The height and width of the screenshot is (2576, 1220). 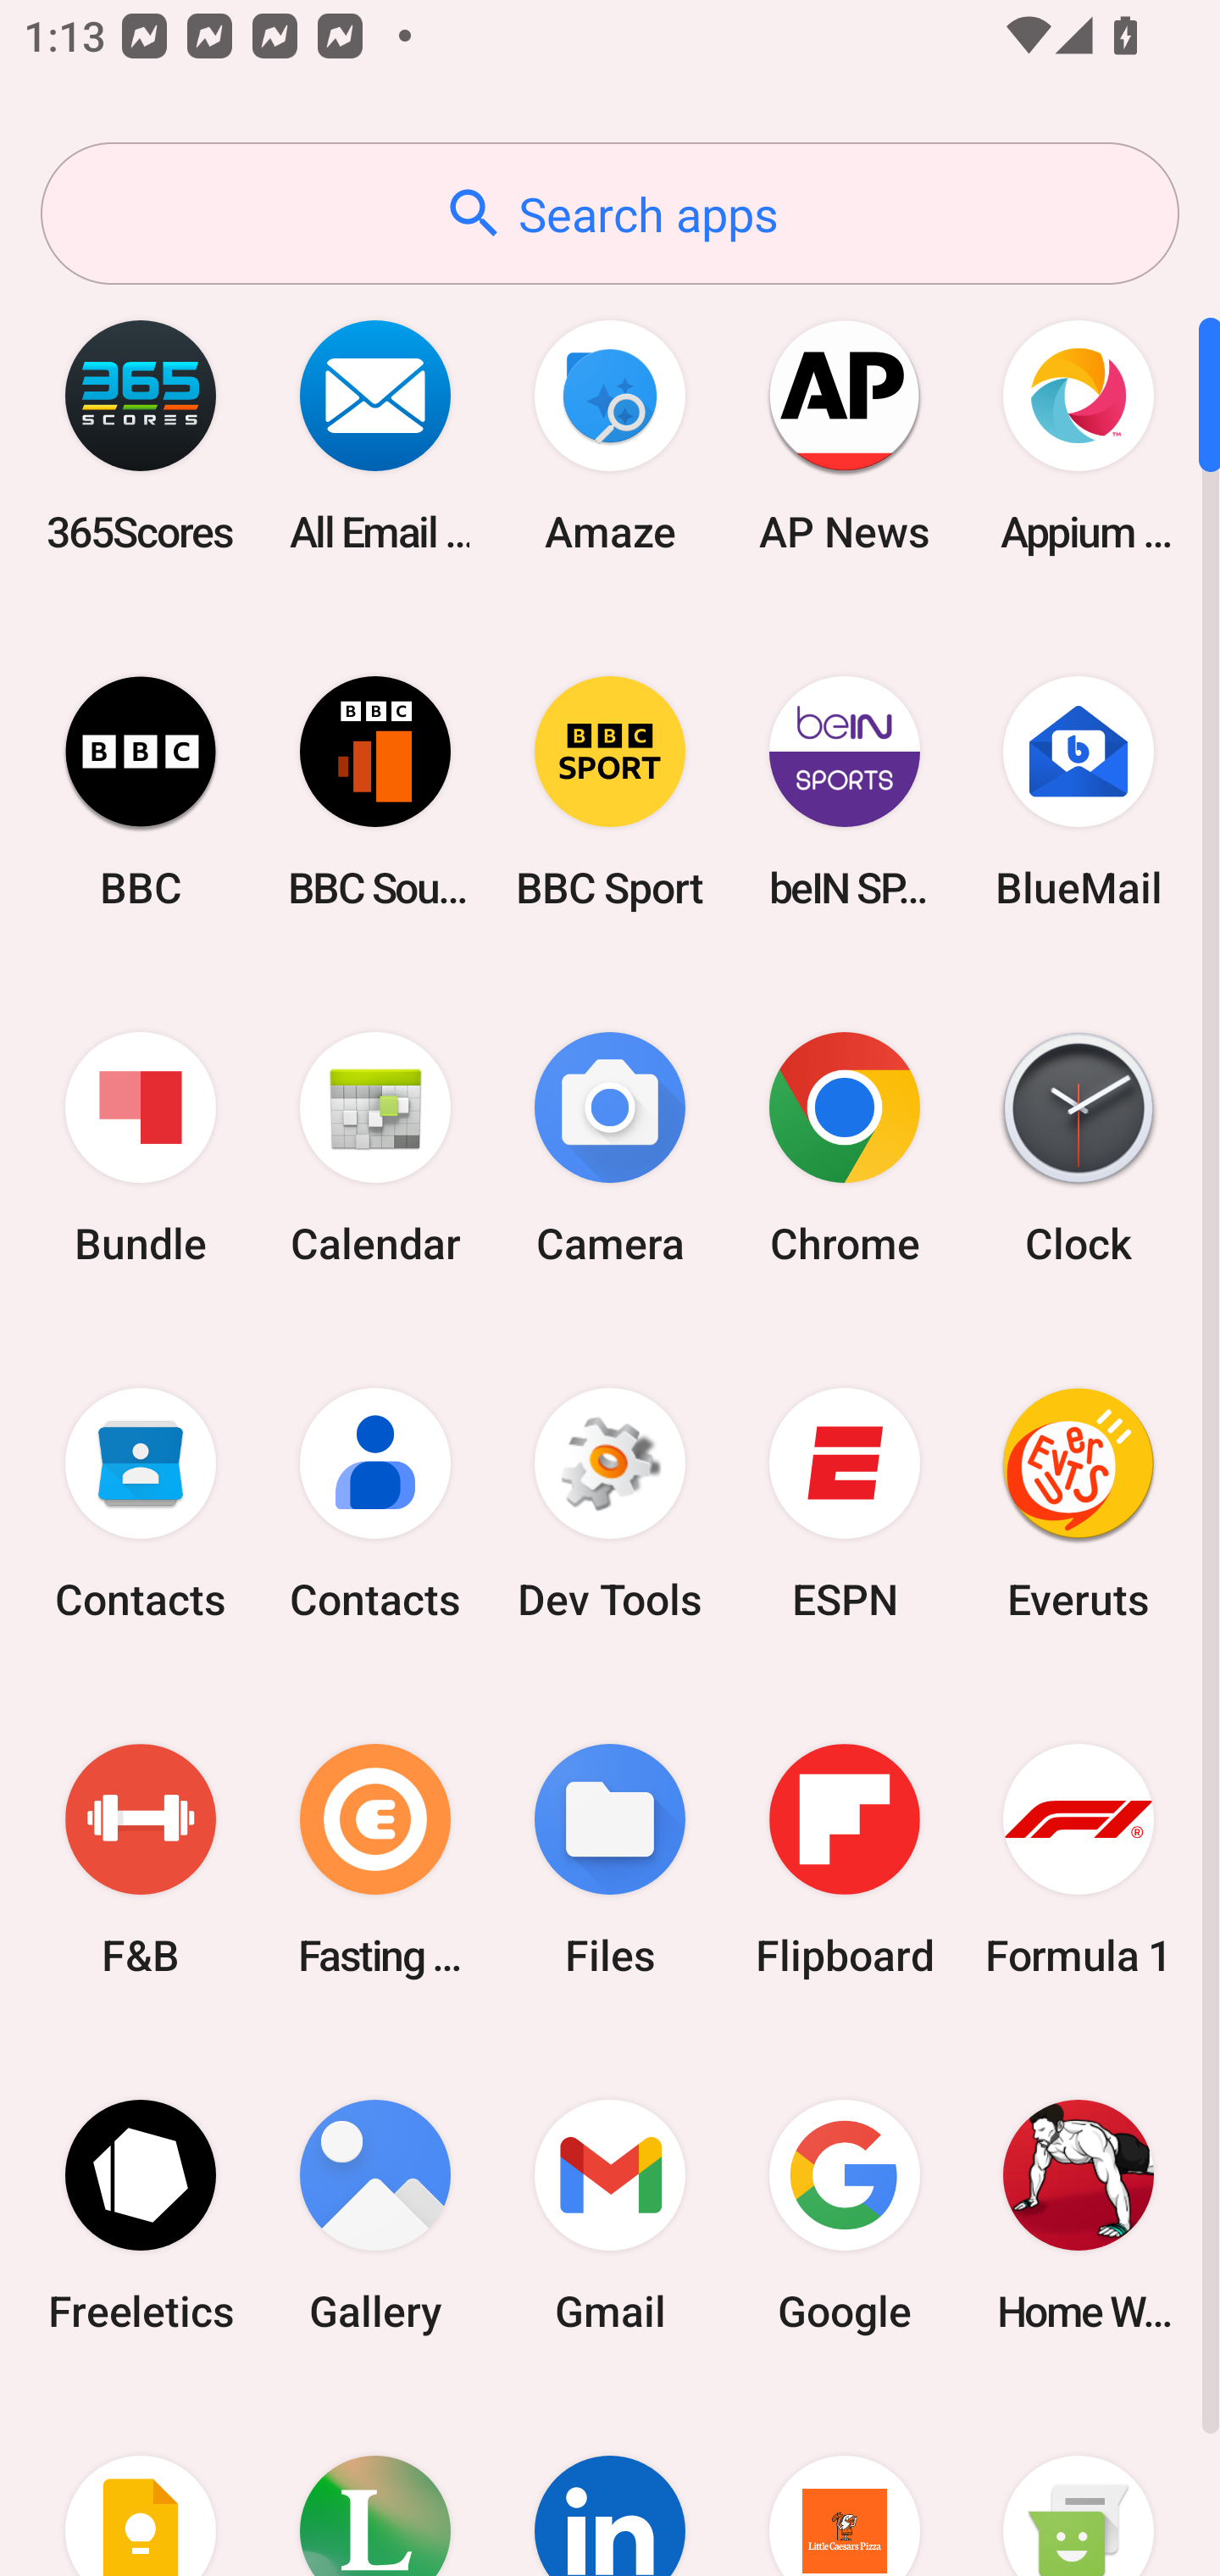 I want to click on ESPN, so click(x=844, y=1504).